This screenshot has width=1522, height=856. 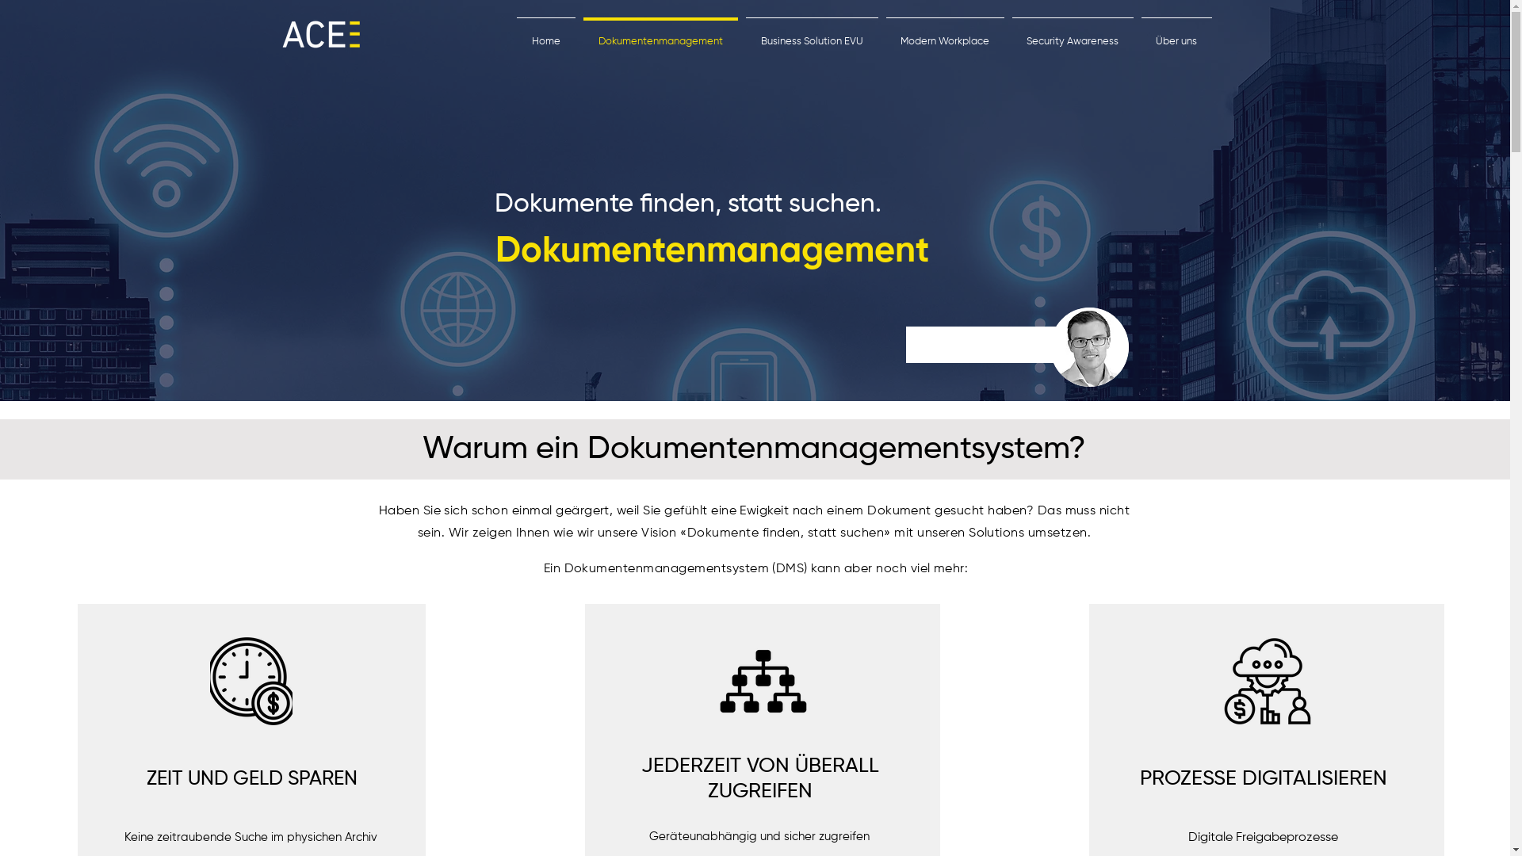 I want to click on Home, so click(x=545, y=35).